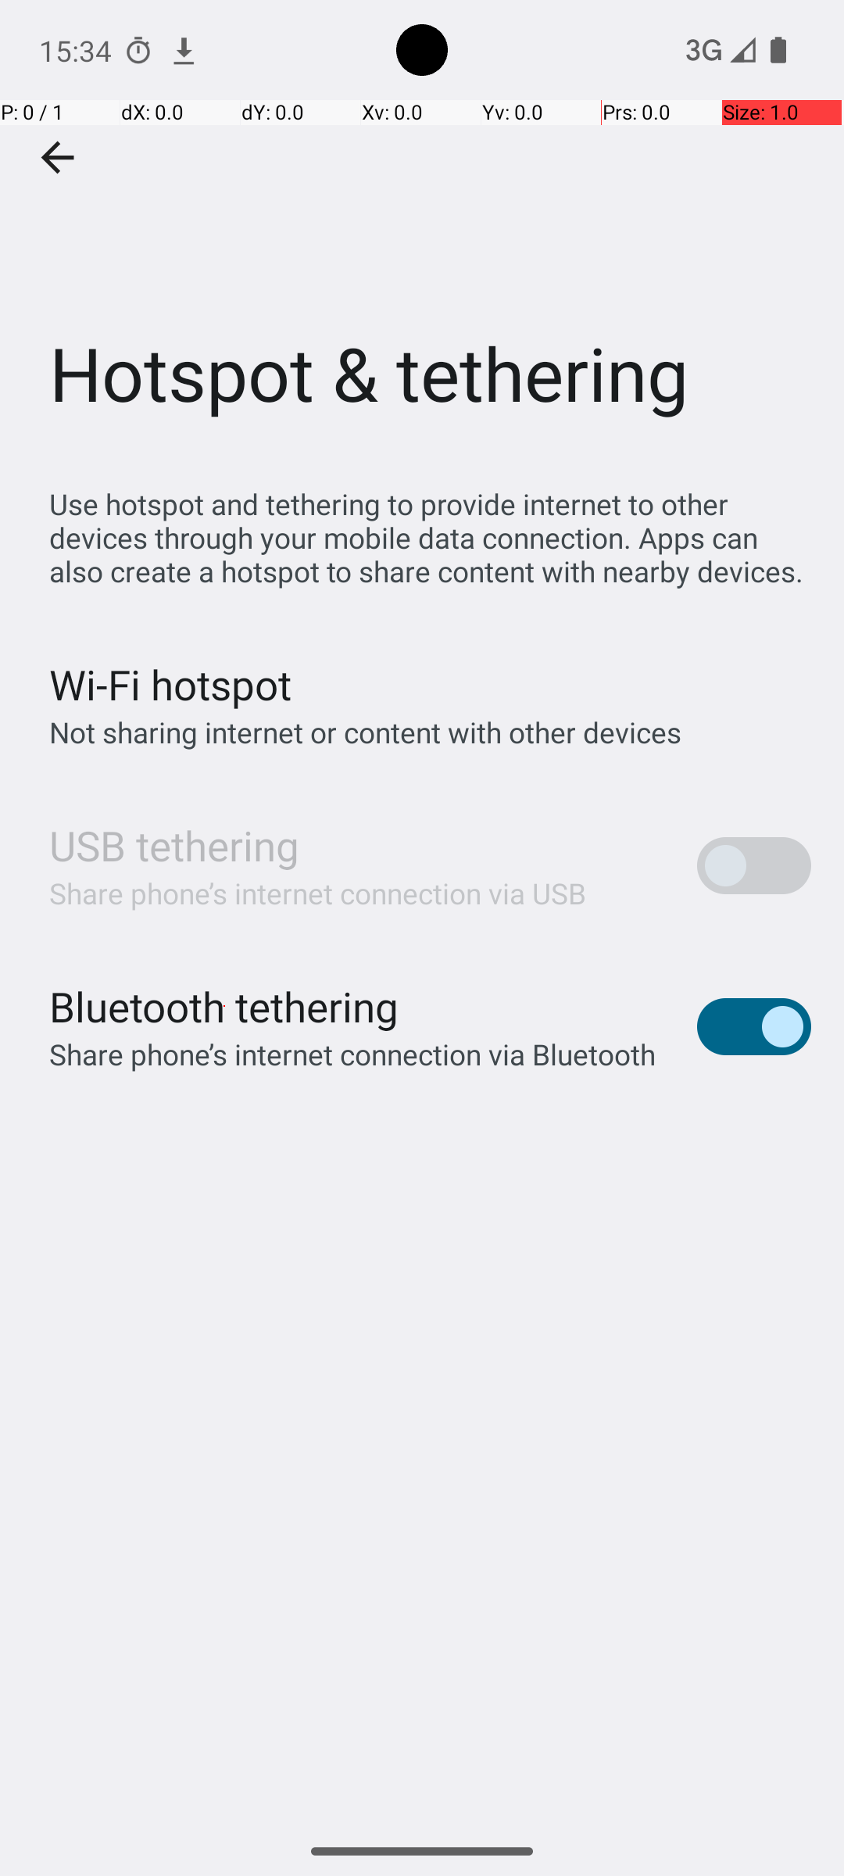 This screenshot has width=844, height=1876. I want to click on Wi‑Fi hotspot, so click(170, 685).